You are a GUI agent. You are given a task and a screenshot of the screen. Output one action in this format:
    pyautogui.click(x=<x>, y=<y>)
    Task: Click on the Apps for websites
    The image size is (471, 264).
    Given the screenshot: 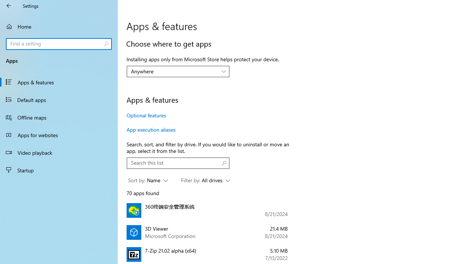 What is the action you would take?
    pyautogui.click(x=59, y=135)
    